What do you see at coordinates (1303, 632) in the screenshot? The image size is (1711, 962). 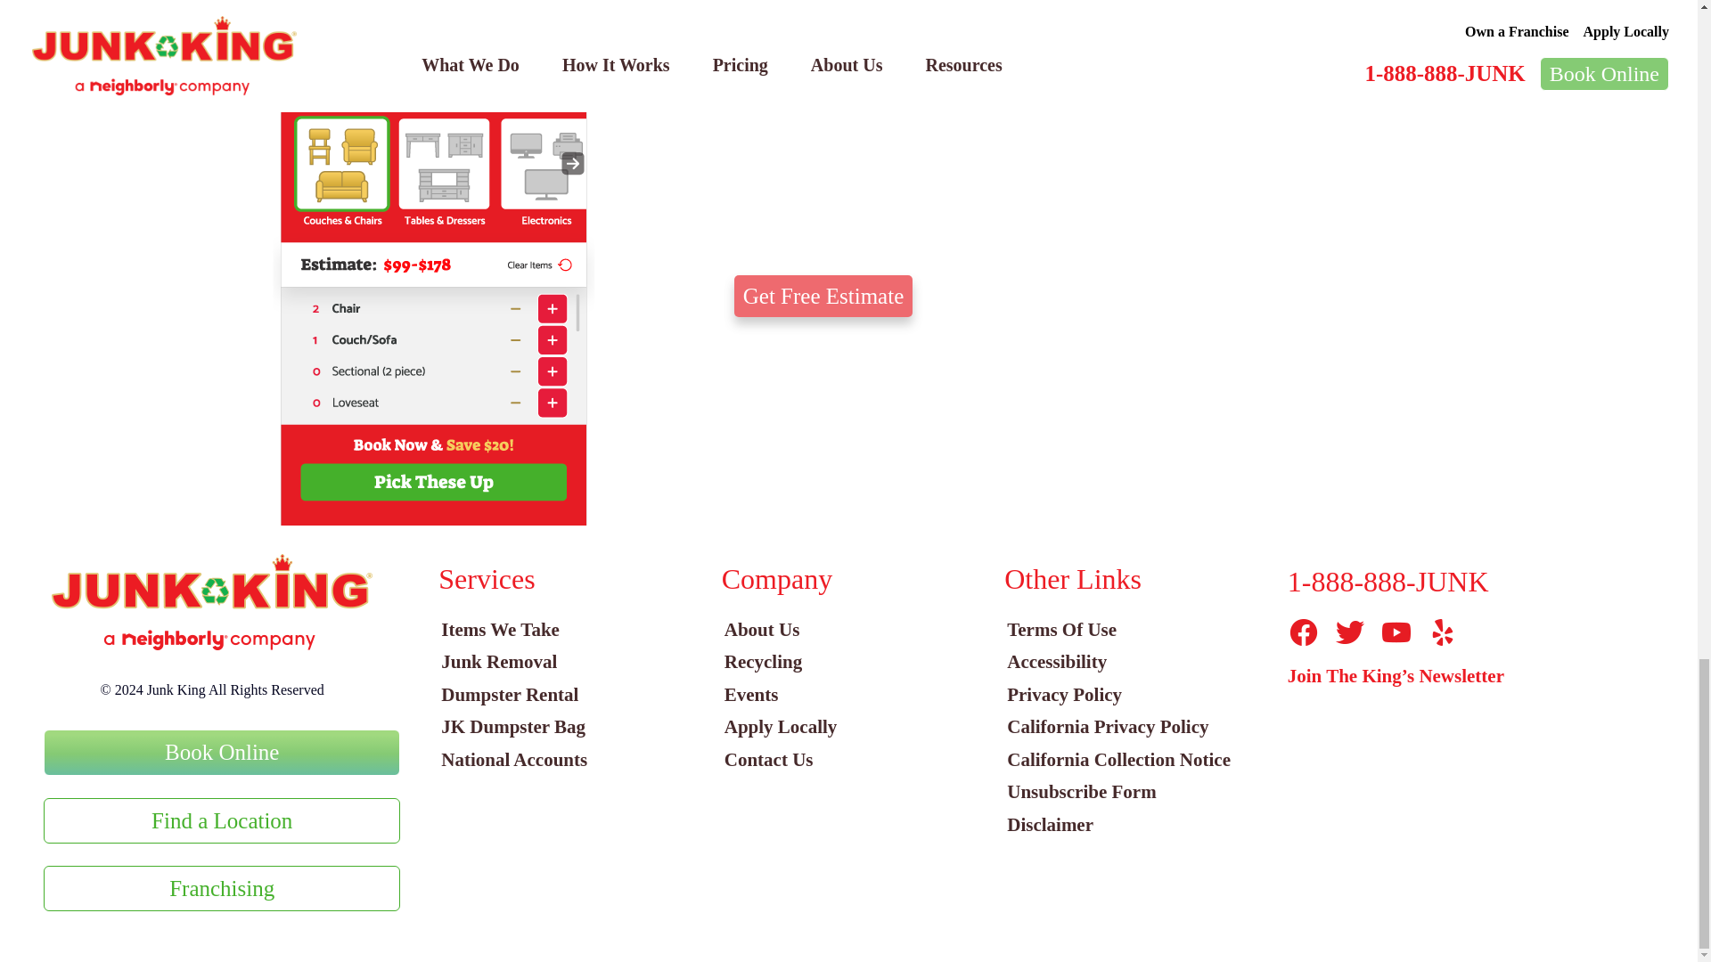 I see `social icon` at bounding box center [1303, 632].